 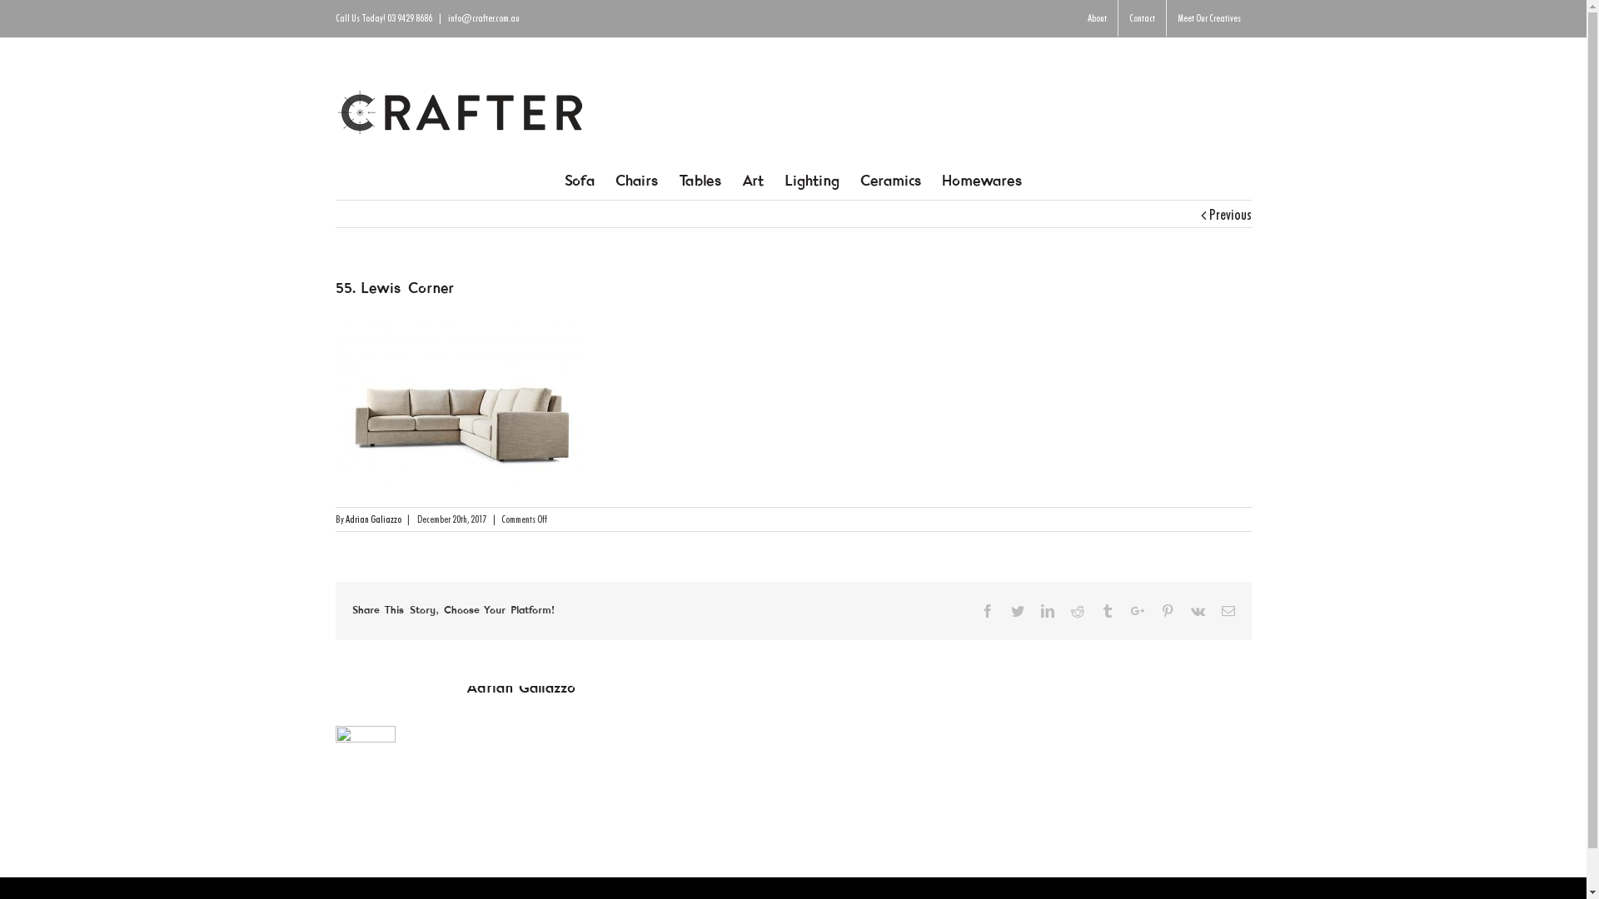 I want to click on Meet Our Creatives, so click(x=1208, y=18).